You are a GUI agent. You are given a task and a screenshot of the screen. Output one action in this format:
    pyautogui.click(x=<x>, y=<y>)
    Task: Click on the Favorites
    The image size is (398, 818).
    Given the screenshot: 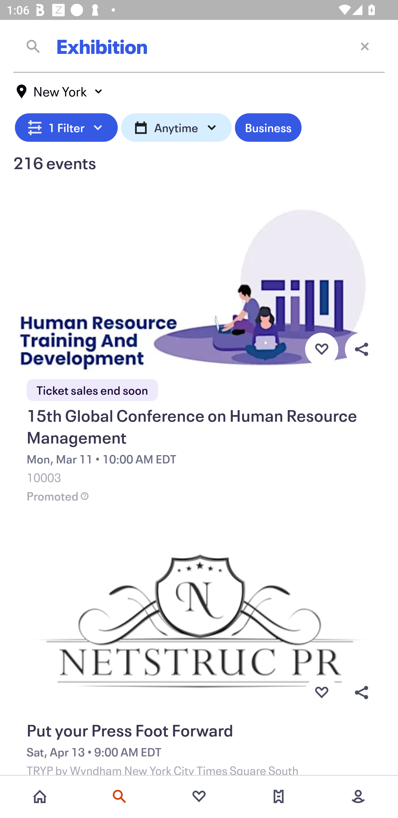 What is the action you would take?
    pyautogui.click(x=199, y=796)
    